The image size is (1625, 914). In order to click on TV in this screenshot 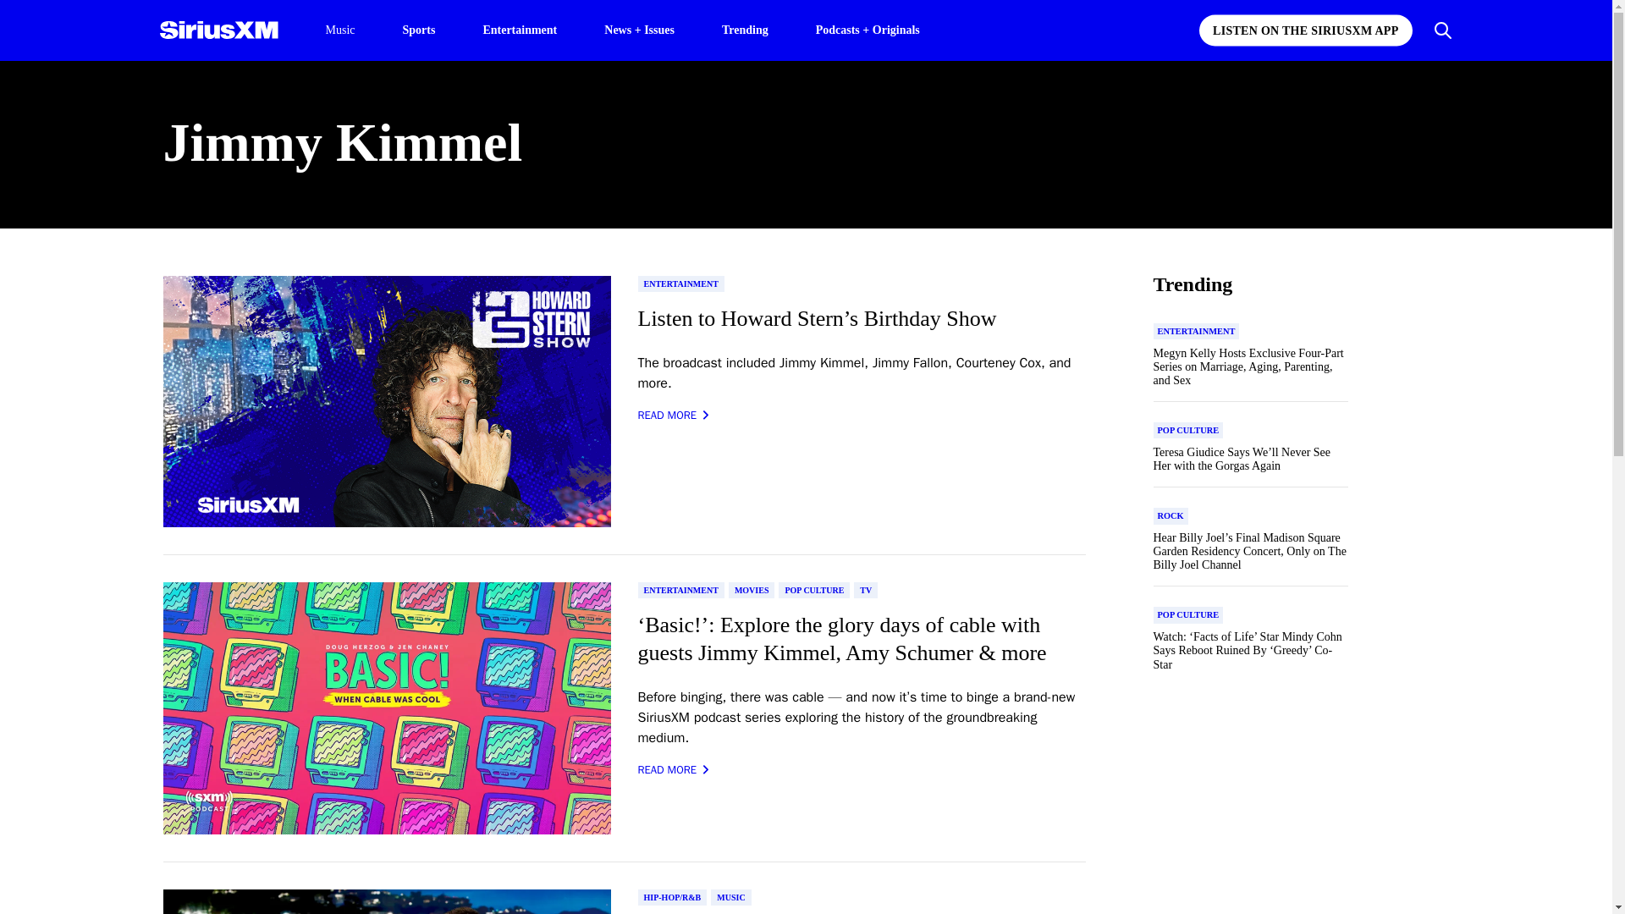, I will do `click(865, 590)`.